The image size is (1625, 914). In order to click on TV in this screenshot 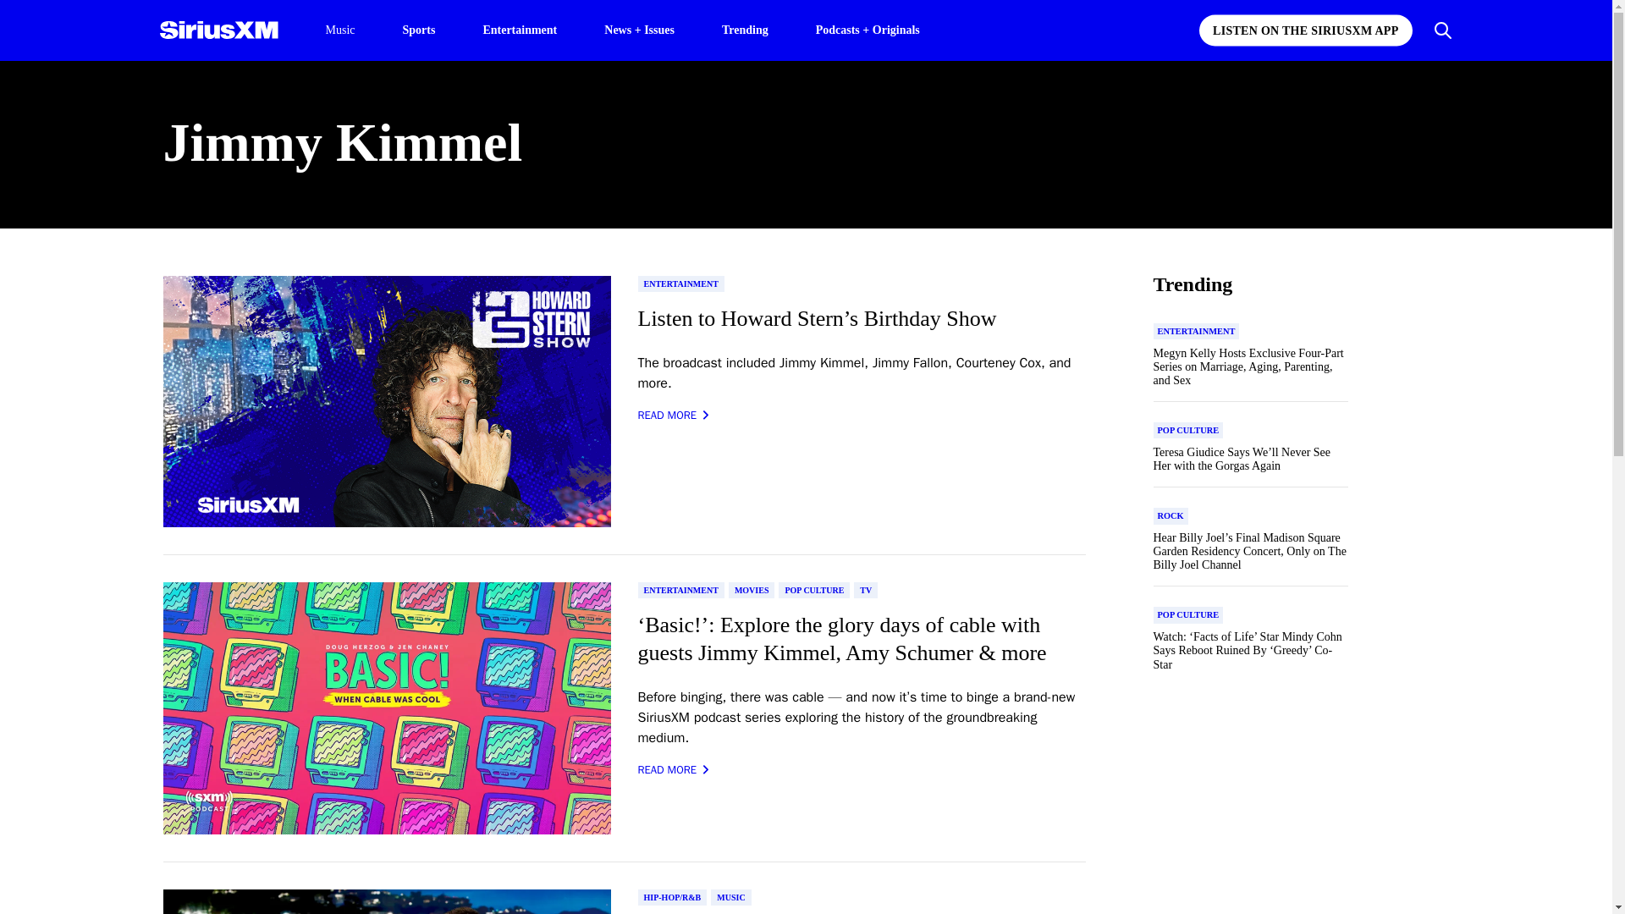, I will do `click(865, 590)`.